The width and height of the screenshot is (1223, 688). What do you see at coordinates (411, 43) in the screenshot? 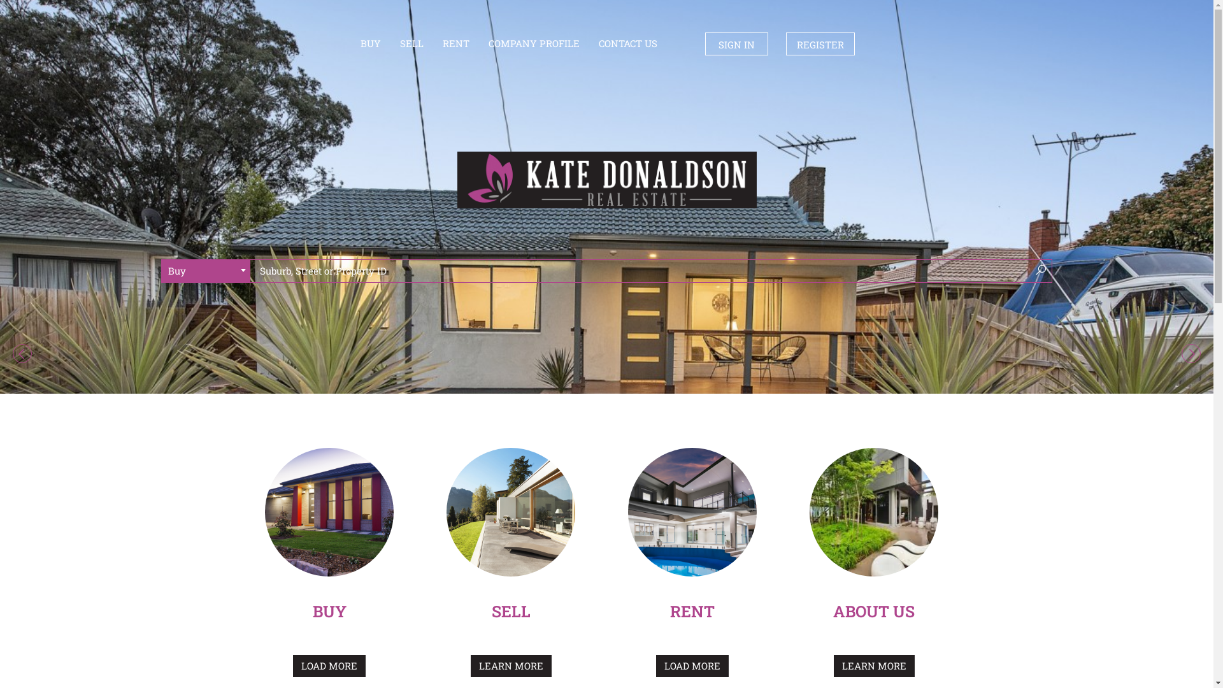
I see `SELL` at bounding box center [411, 43].